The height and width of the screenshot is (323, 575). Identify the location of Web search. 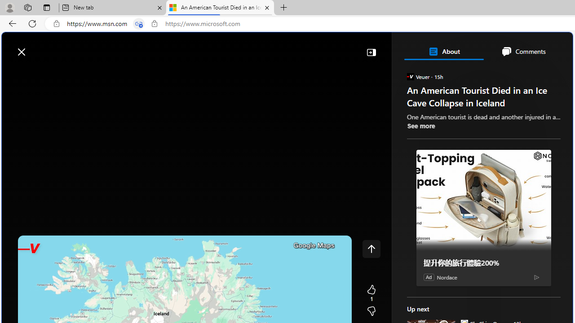
(128, 47).